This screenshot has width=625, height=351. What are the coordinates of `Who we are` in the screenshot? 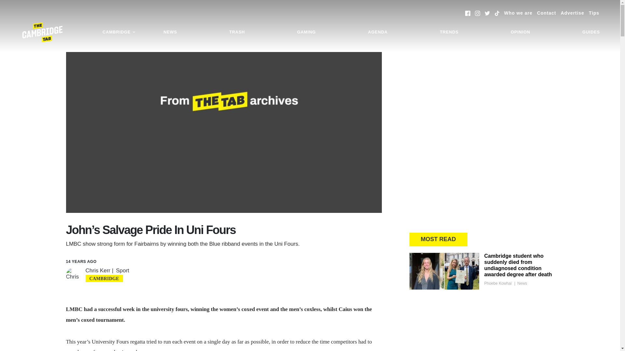 It's located at (518, 13).